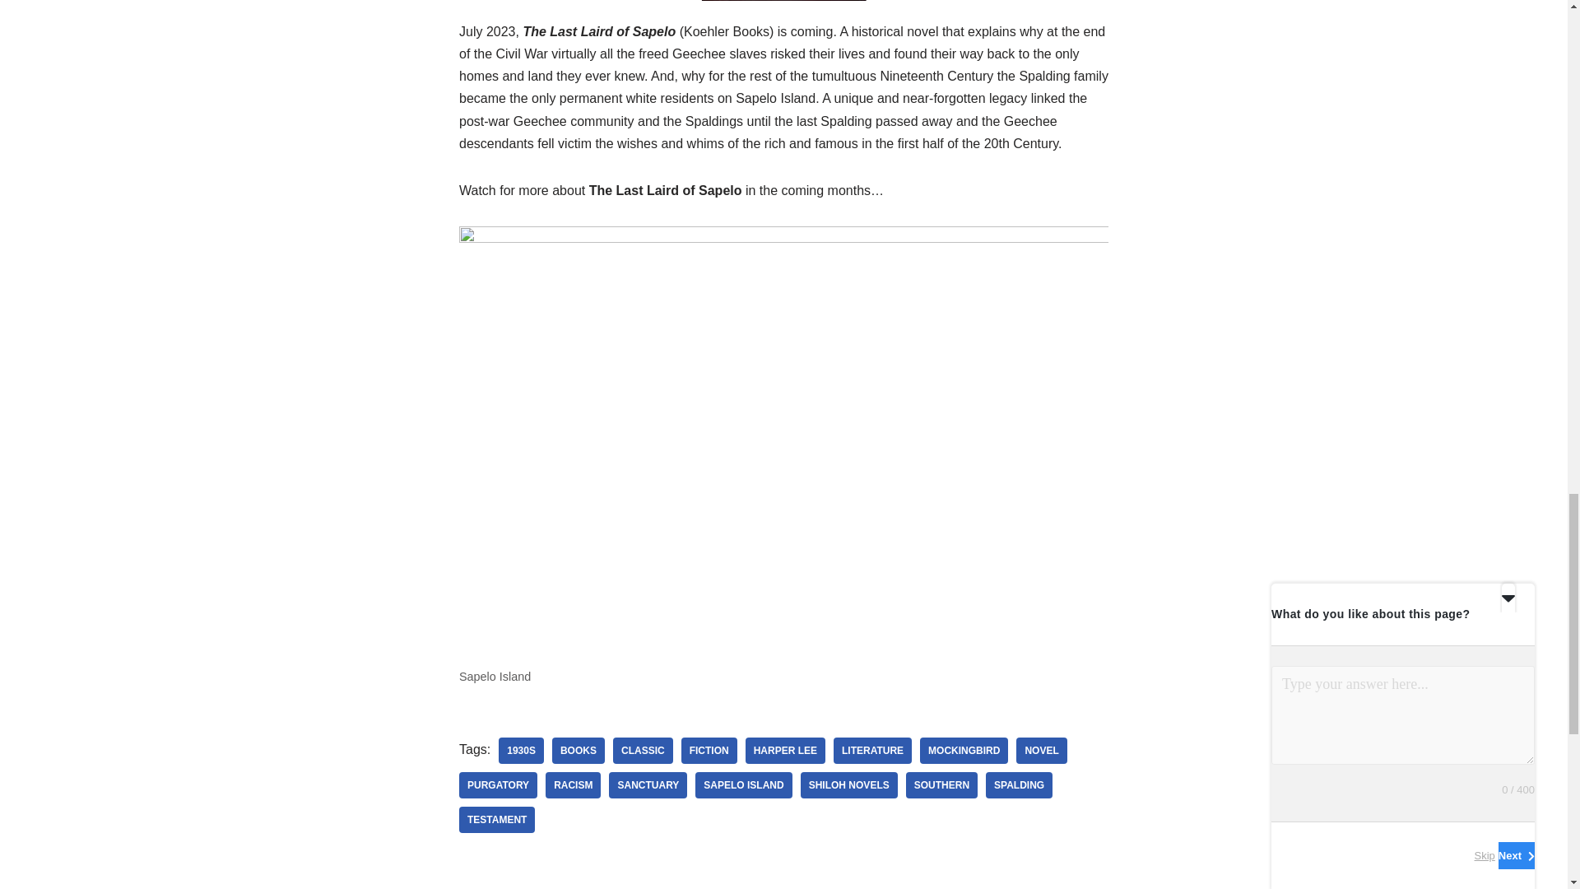 The width and height of the screenshot is (1580, 889). Describe the element at coordinates (872, 751) in the screenshot. I see `literature` at that location.